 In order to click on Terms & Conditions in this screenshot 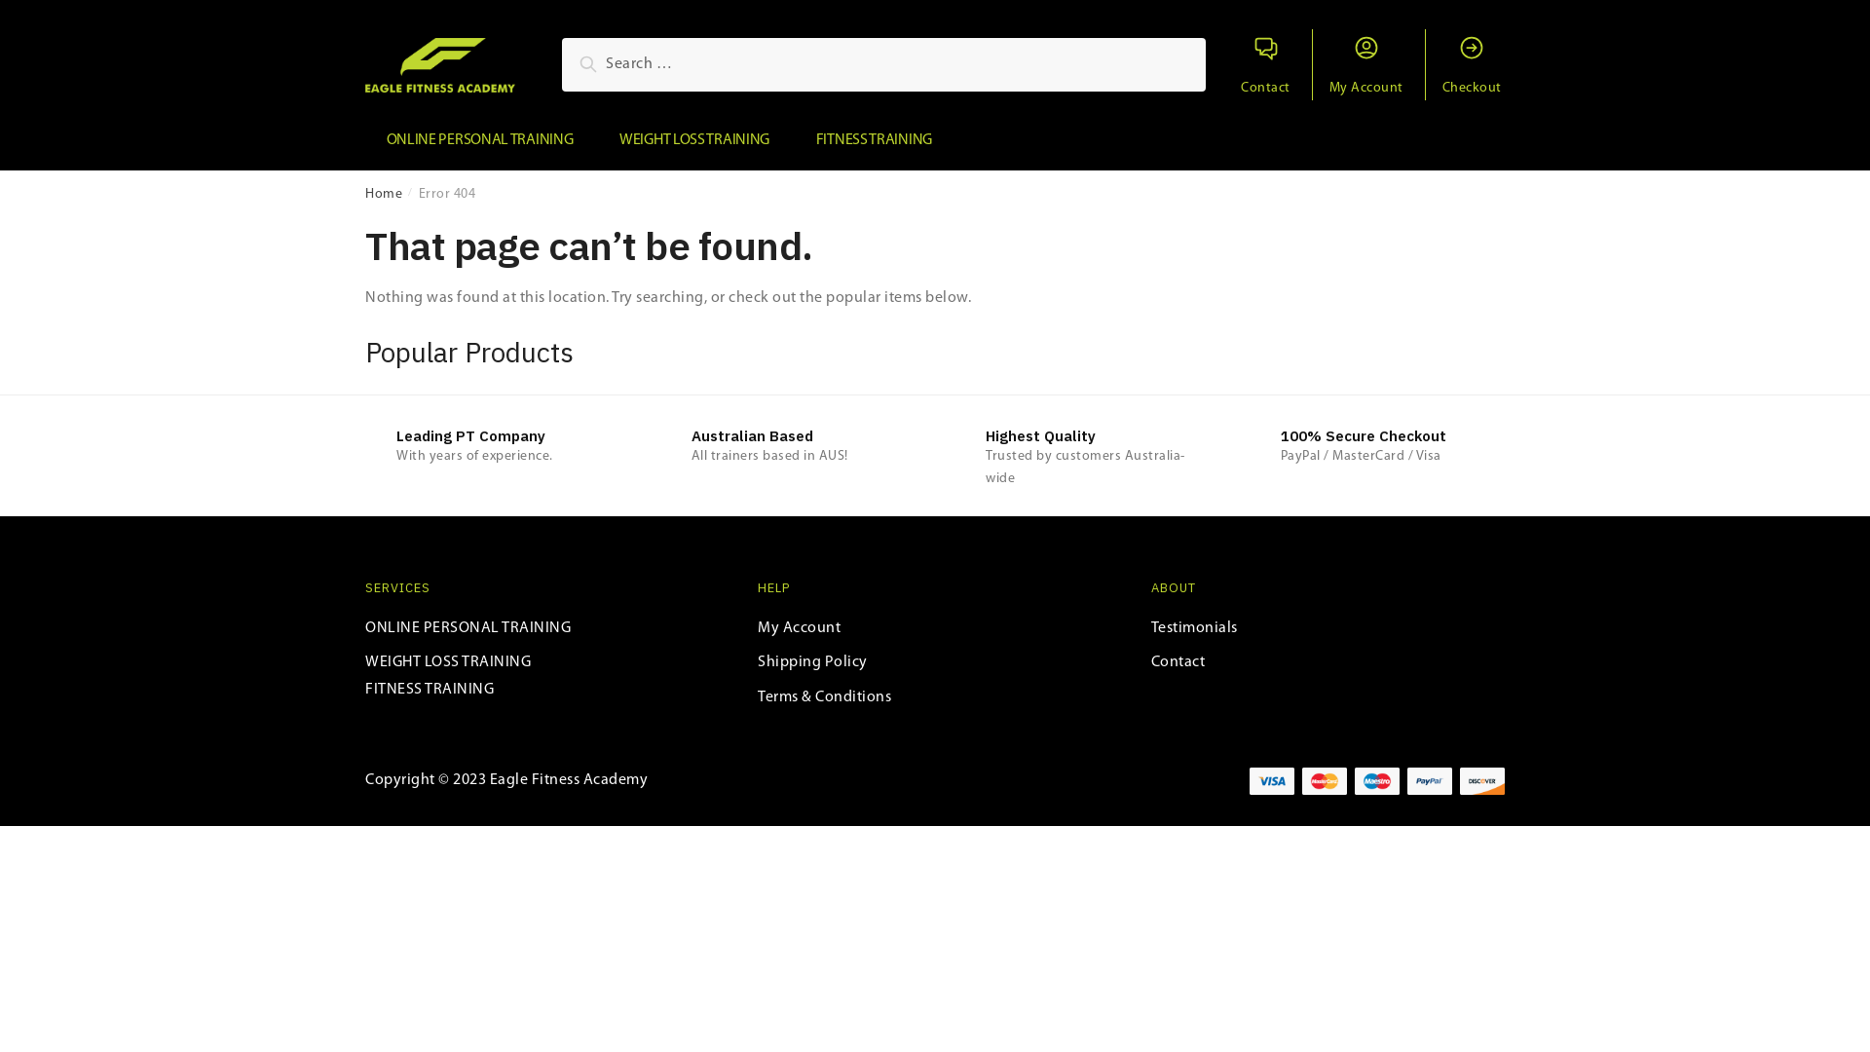, I will do `click(824, 697)`.